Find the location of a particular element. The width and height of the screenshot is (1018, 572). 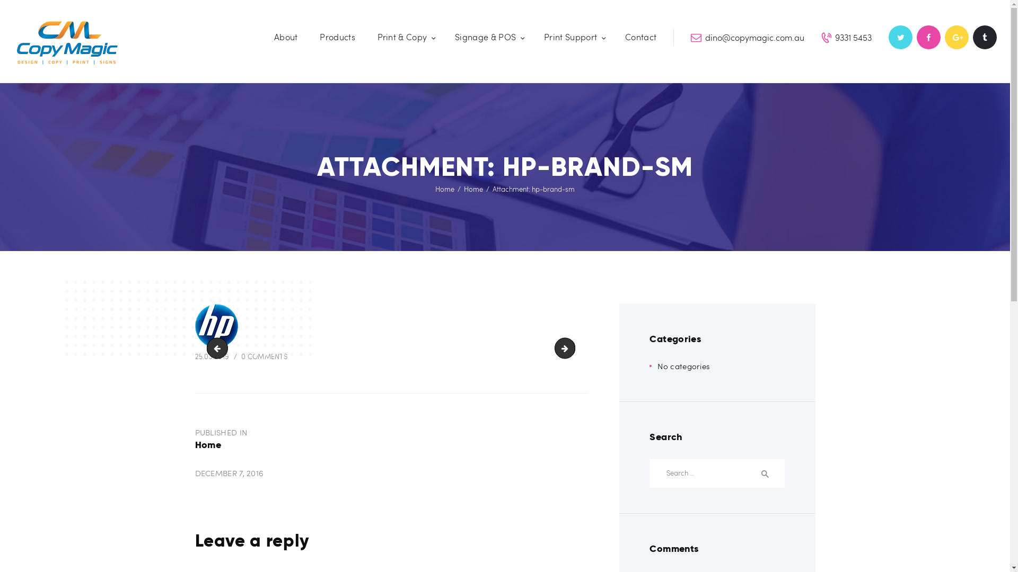

Products is located at coordinates (338, 37).